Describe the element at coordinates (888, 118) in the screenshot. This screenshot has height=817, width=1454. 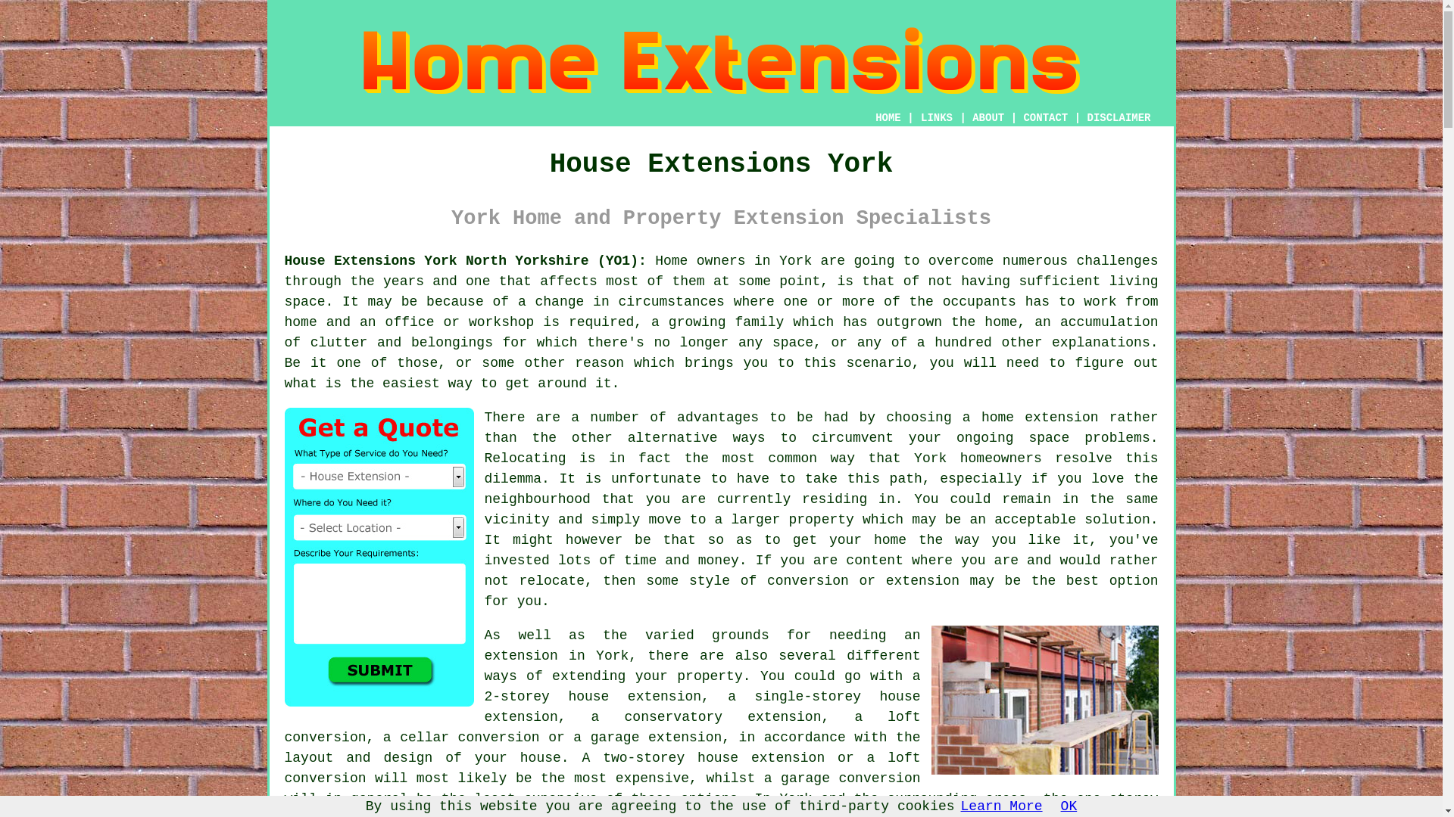
I see `HOME` at that location.